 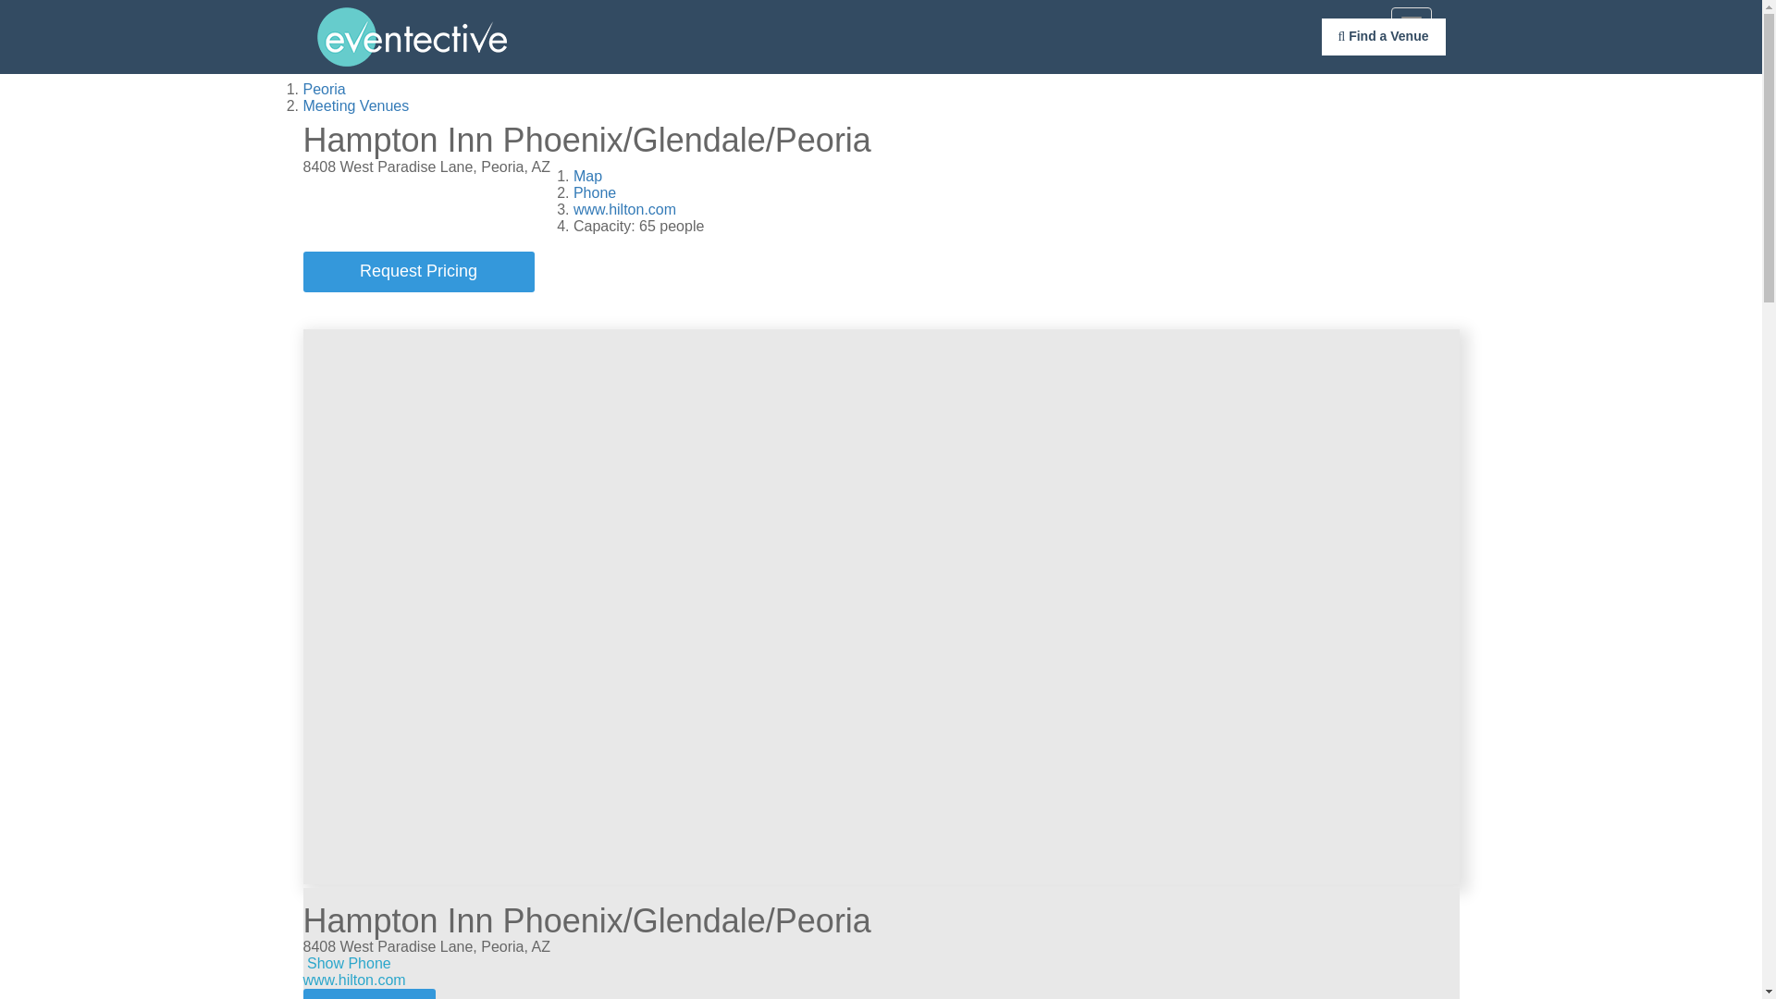 What do you see at coordinates (418, 272) in the screenshot?
I see `Request Pricing` at bounding box center [418, 272].